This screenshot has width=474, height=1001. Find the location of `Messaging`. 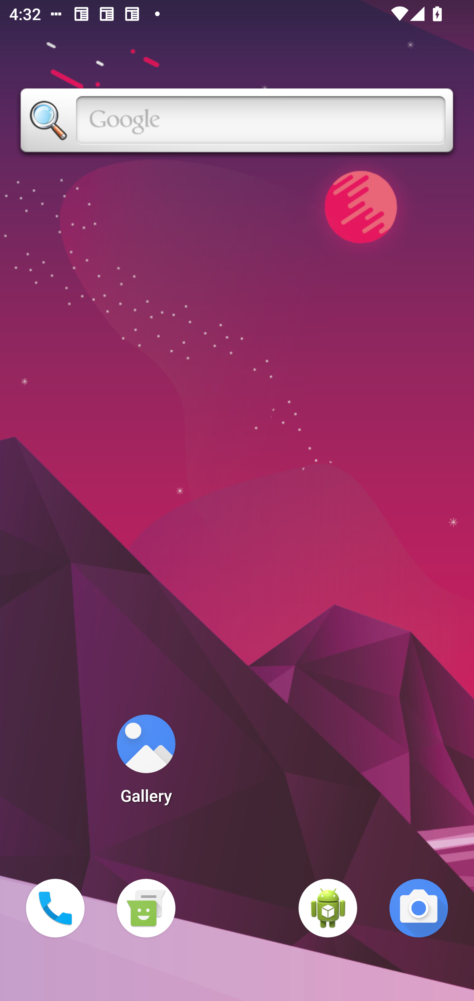

Messaging is located at coordinates (146, 908).